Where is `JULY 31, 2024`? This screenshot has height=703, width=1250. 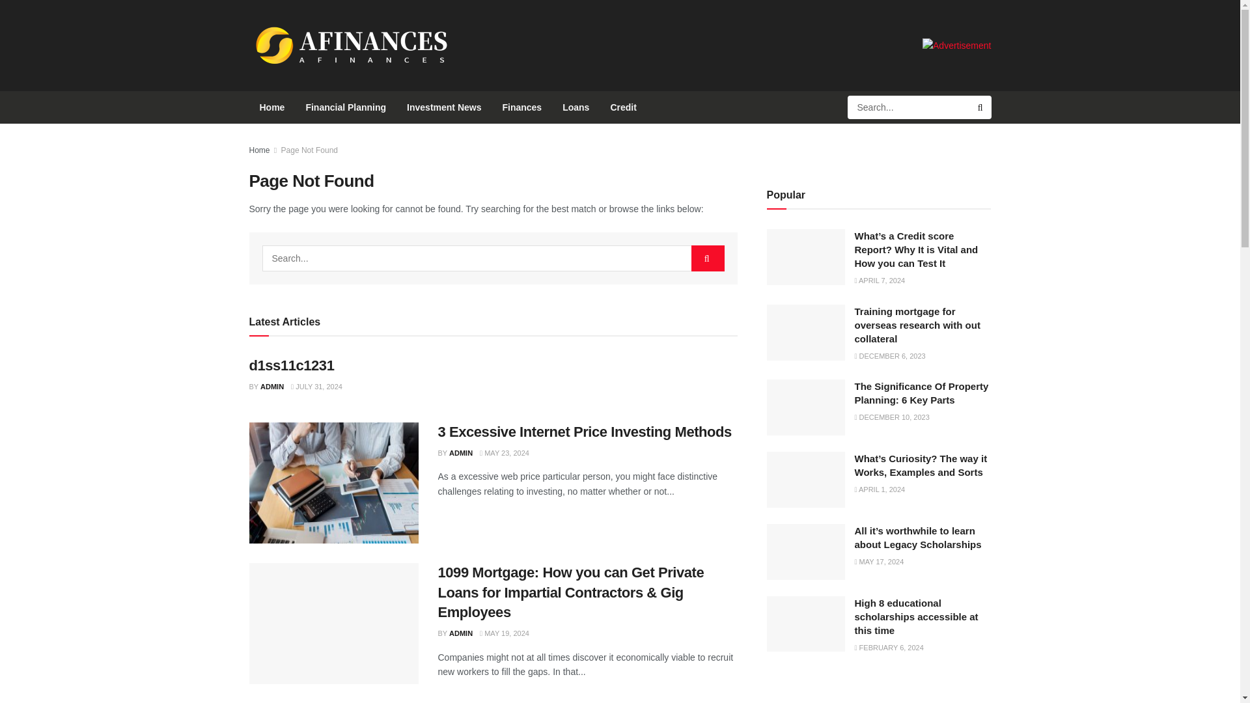 JULY 31, 2024 is located at coordinates (316, 387).